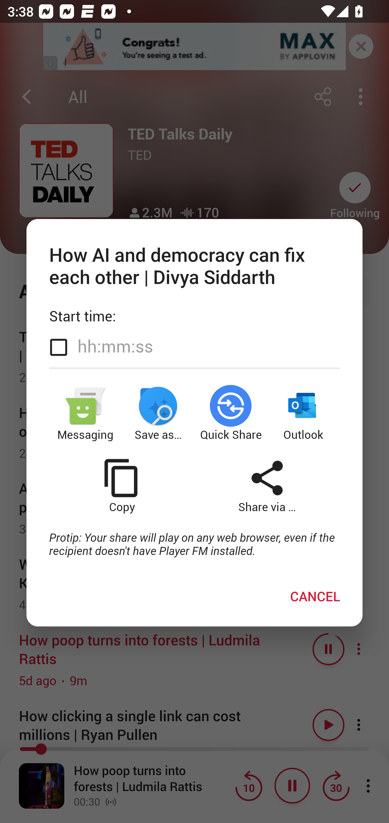 The width and height of the screenshot is (389, 823). I want to click on Outlook, so click(304, 413).